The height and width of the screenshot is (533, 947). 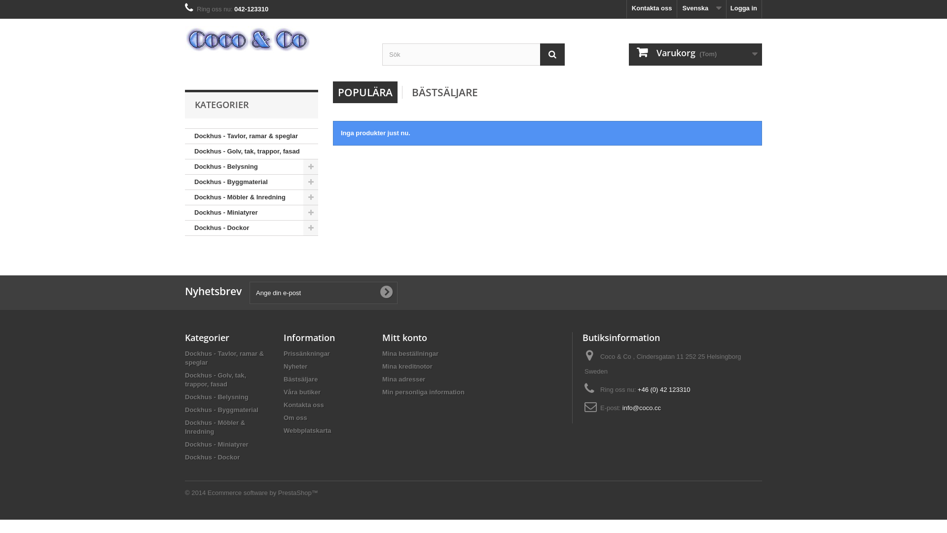 I want to click on Dockhus - Belysning, so click(x=217, y=397).